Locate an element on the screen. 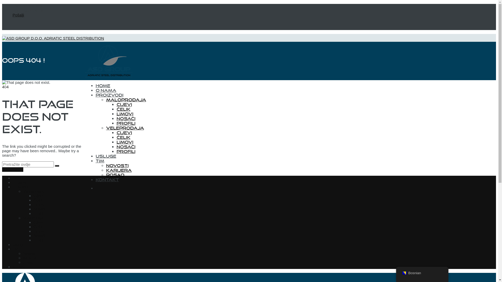 The height and width of the screenshot is (282, 502). Cijevi is located at coordinates (38, 196).